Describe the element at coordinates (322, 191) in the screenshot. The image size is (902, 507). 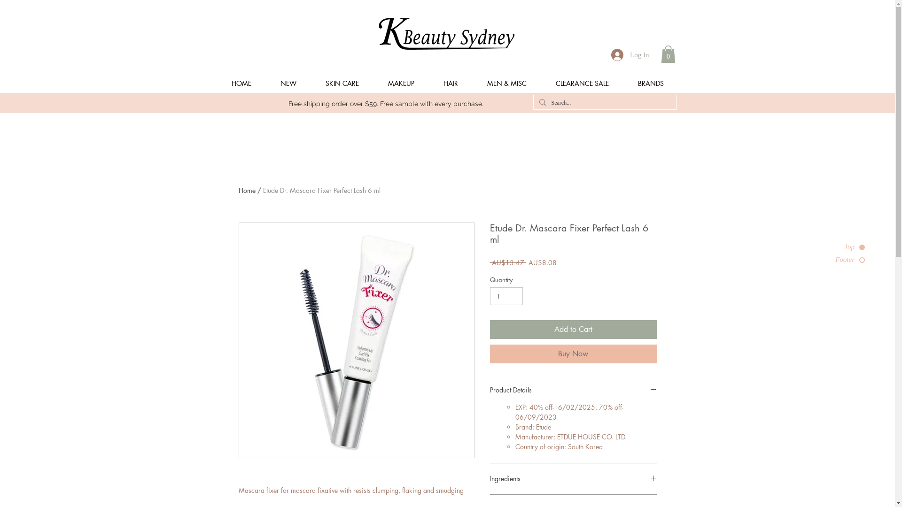
I see `Etude Dr. Mascara Fixer Perfect Lash 6 ml` at that location.